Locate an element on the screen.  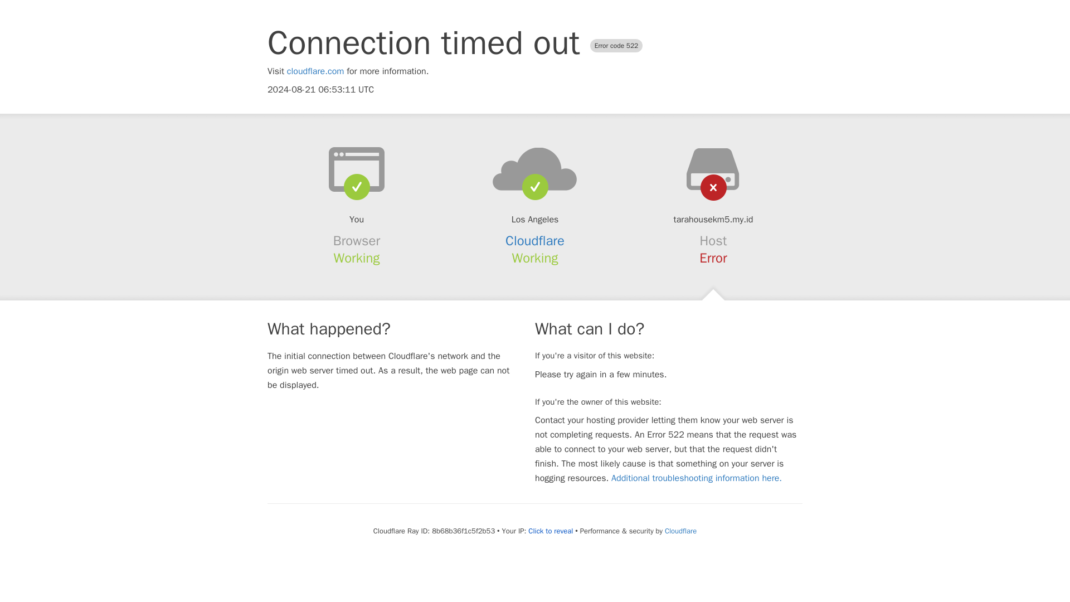
cloudflare.com is located at coordinates (315, 71).